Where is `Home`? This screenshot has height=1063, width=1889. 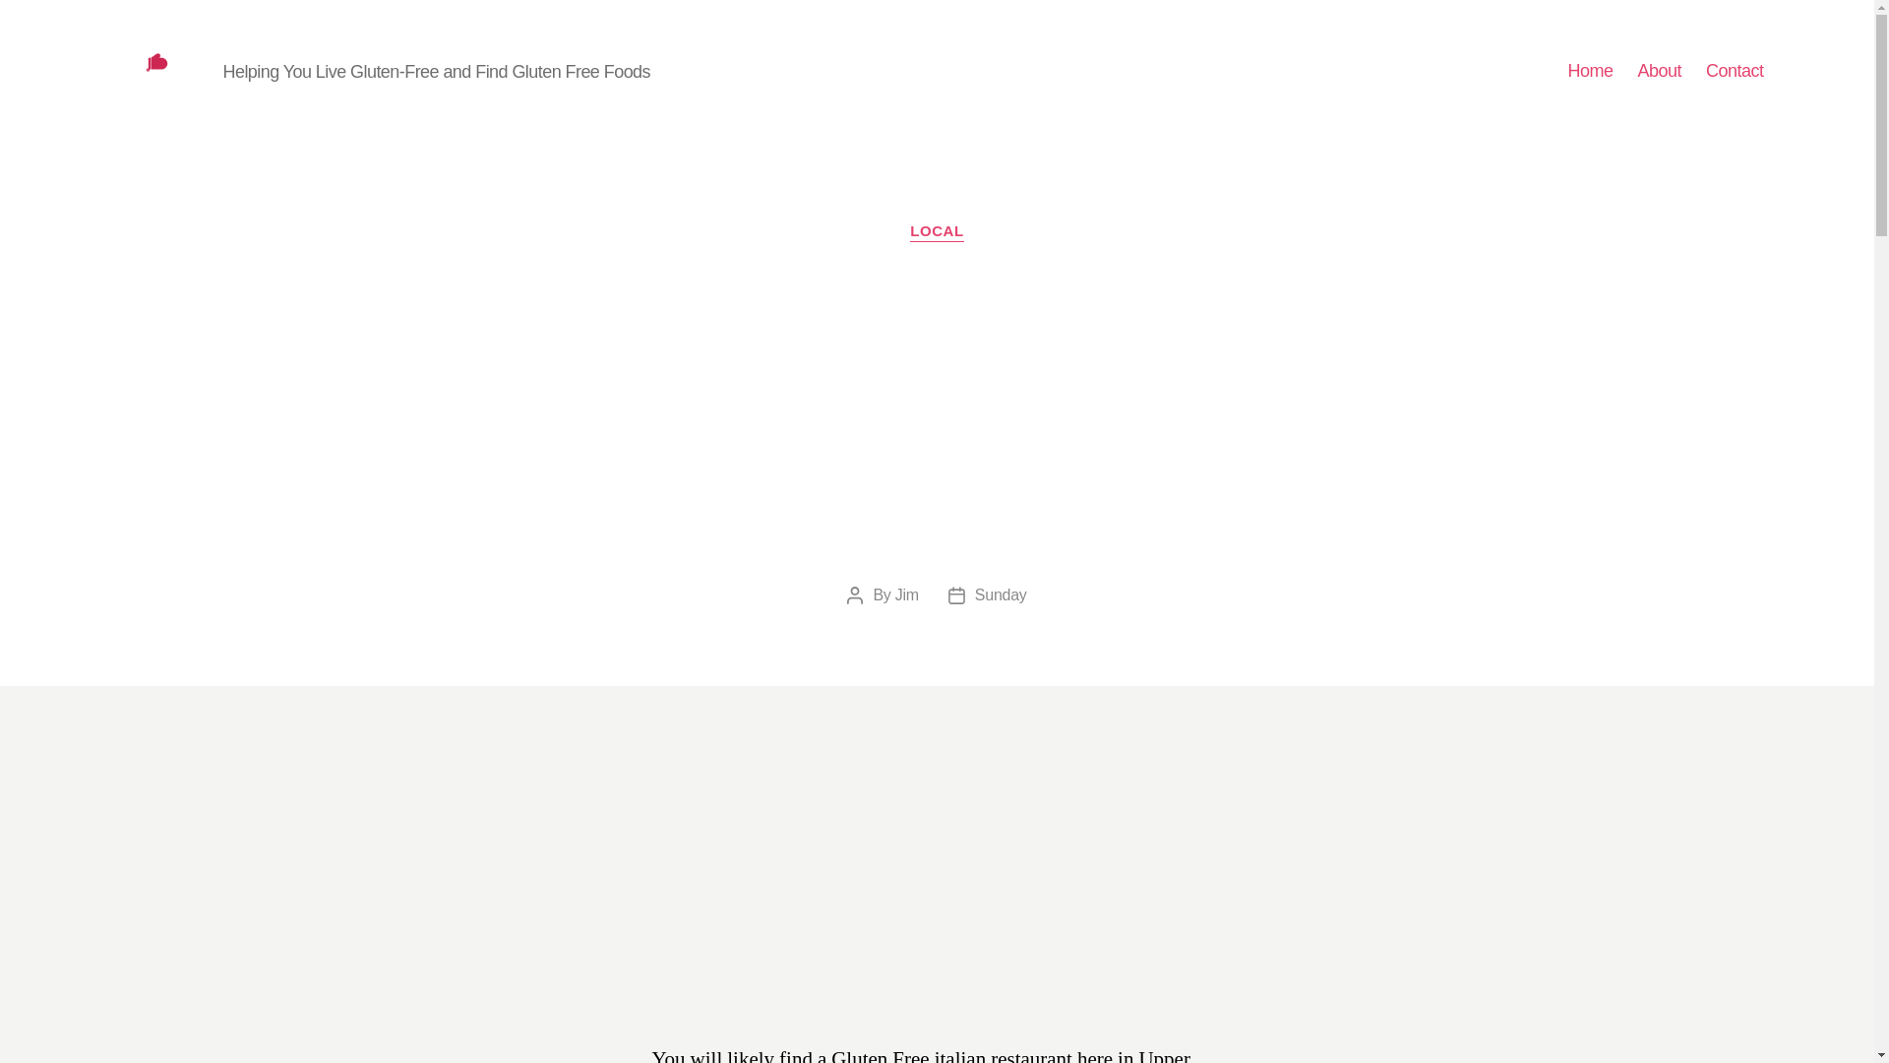
Home is located at coordinates (1590, 71).